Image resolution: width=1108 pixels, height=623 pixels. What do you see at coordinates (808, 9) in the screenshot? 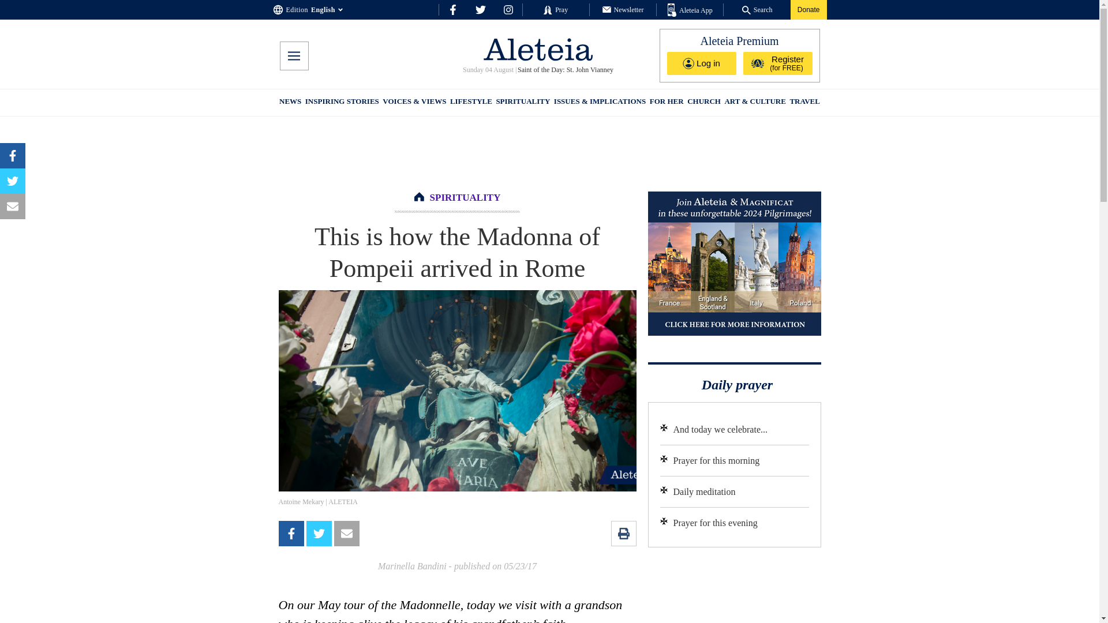
I see `Donate` at bounding box center [808, 9].